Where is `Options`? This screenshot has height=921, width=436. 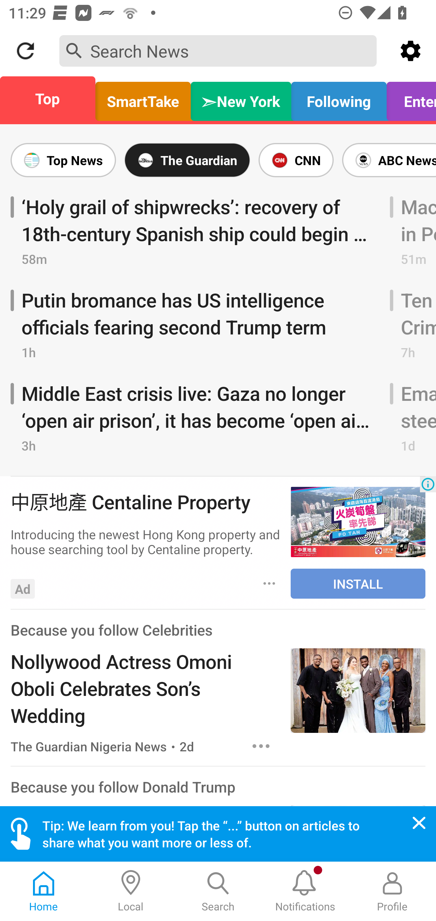
Options is located at coordinates (269, 583).